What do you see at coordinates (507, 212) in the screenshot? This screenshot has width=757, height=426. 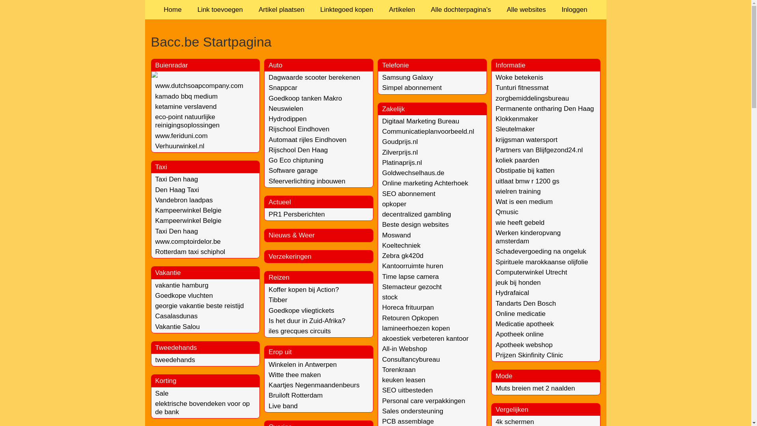 I see `Qmusic` at bounding box center [507, 212].